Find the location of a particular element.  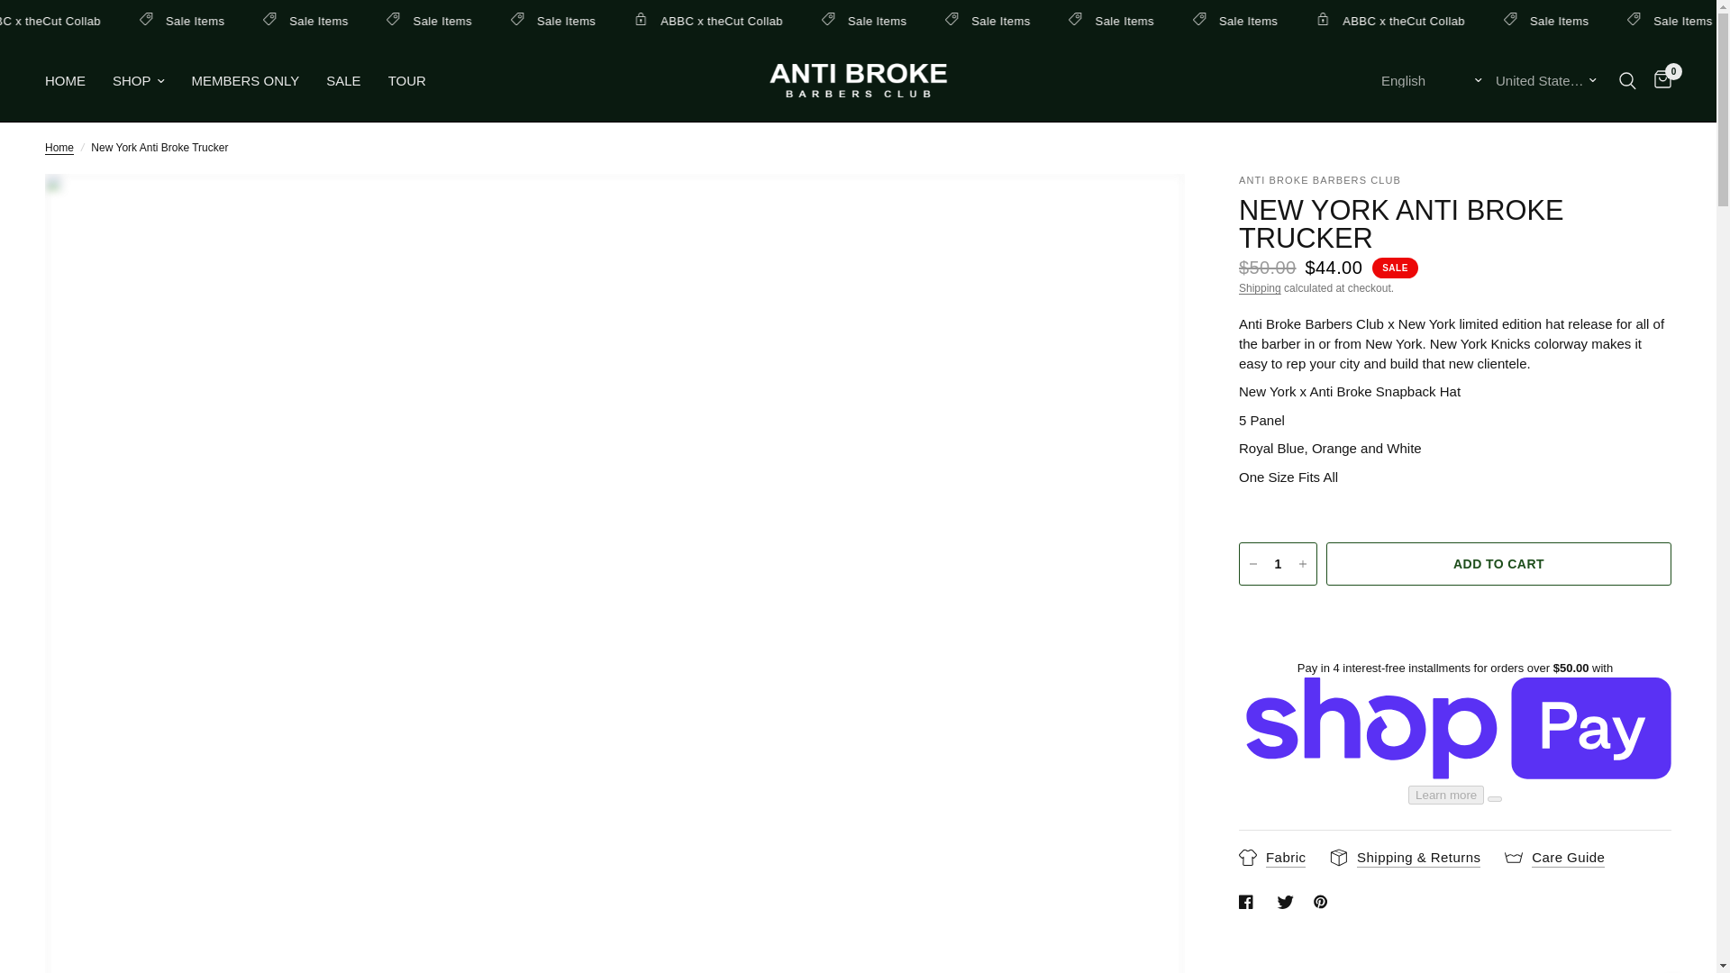

Sale Items is located at coordinates (538, 20).